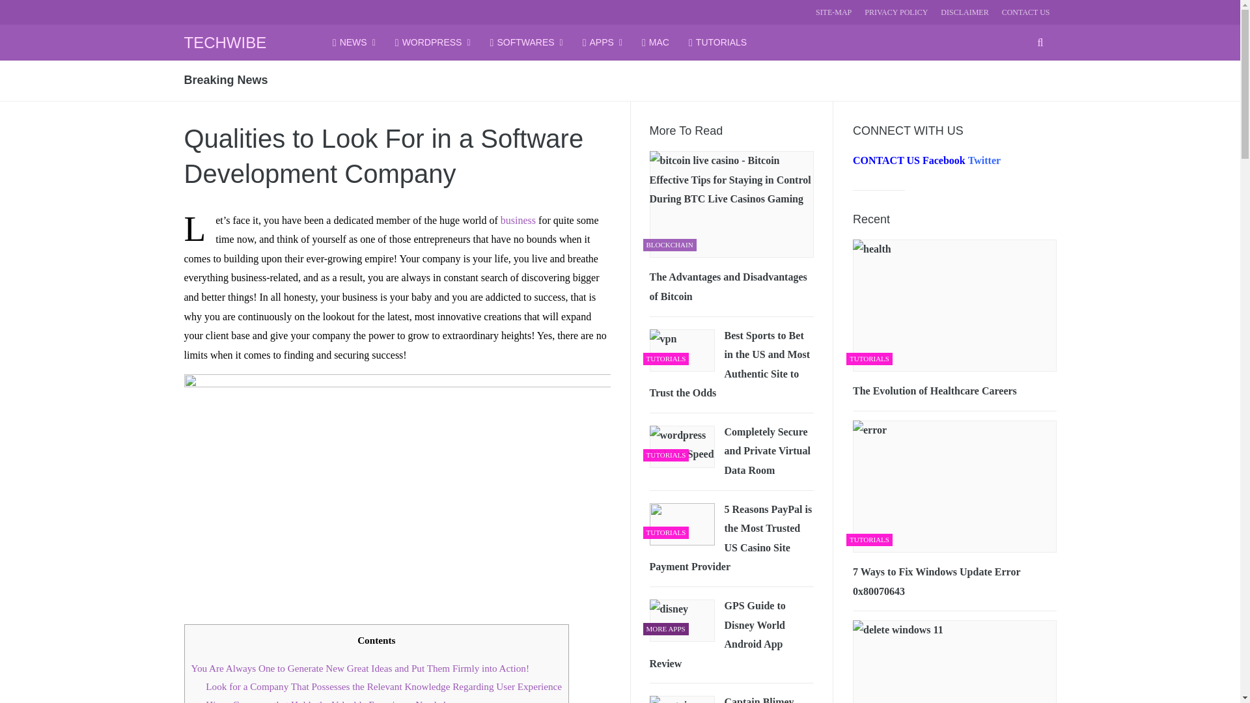  Describe the element at coordinates (225, 42) in the screenshot. I see `TECHWIBE` at that location.